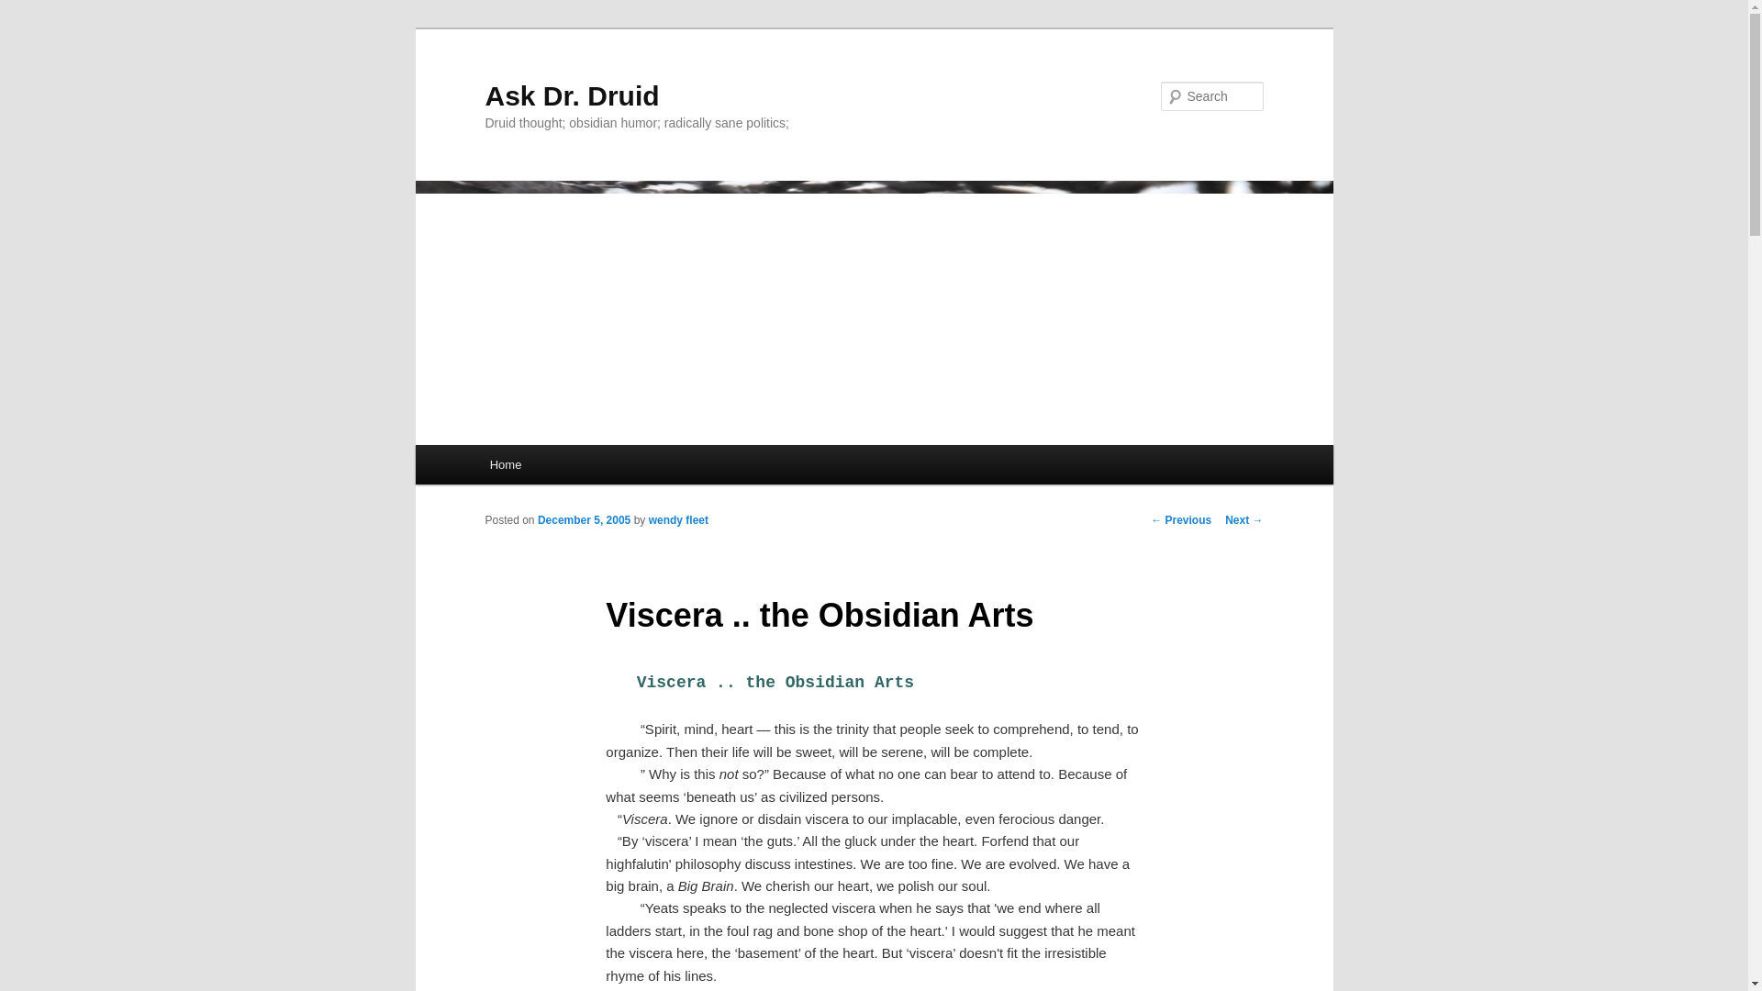 The width and height of the screenshot is (1762, 991). Describe the element at coordinates (584, 519) in the screenshot. I see `8:00 am` at that location.